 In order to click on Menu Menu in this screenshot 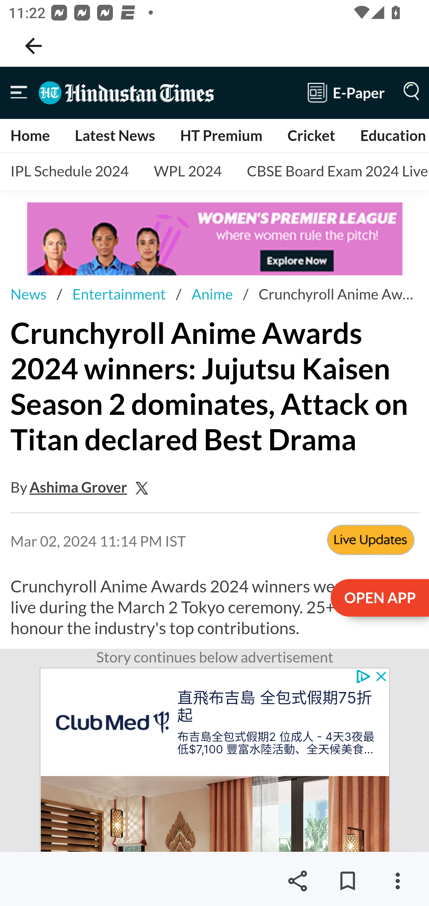, I will do `click(19, 93)`.